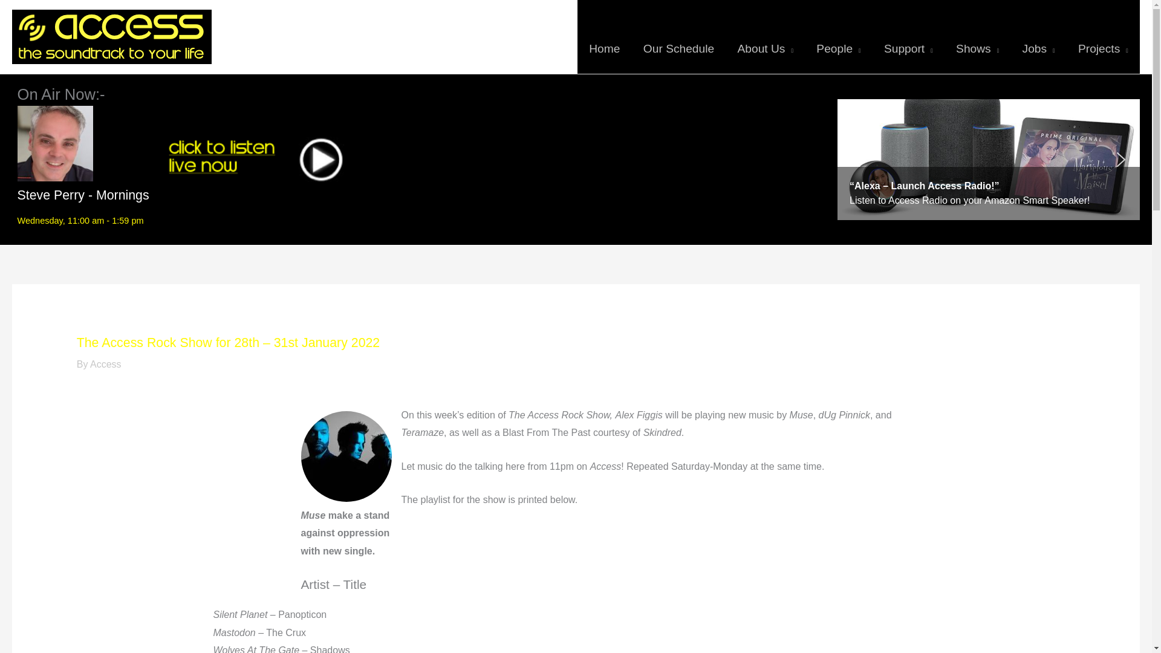 This screenshot has width=1161, height=653. Describe the element at coordinates (106, 364) in the screenshot. I see `View all posts by Access` at that location.